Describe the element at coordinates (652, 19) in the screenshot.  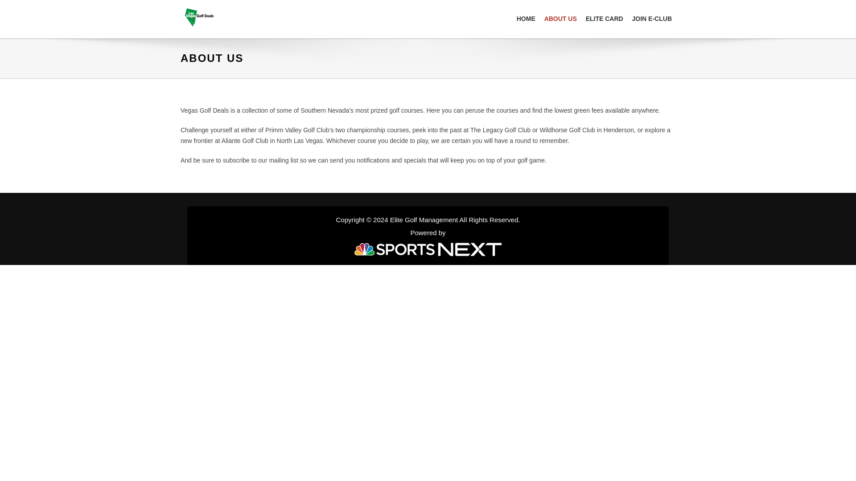
I see `JOIN E-CLUB` at that location.